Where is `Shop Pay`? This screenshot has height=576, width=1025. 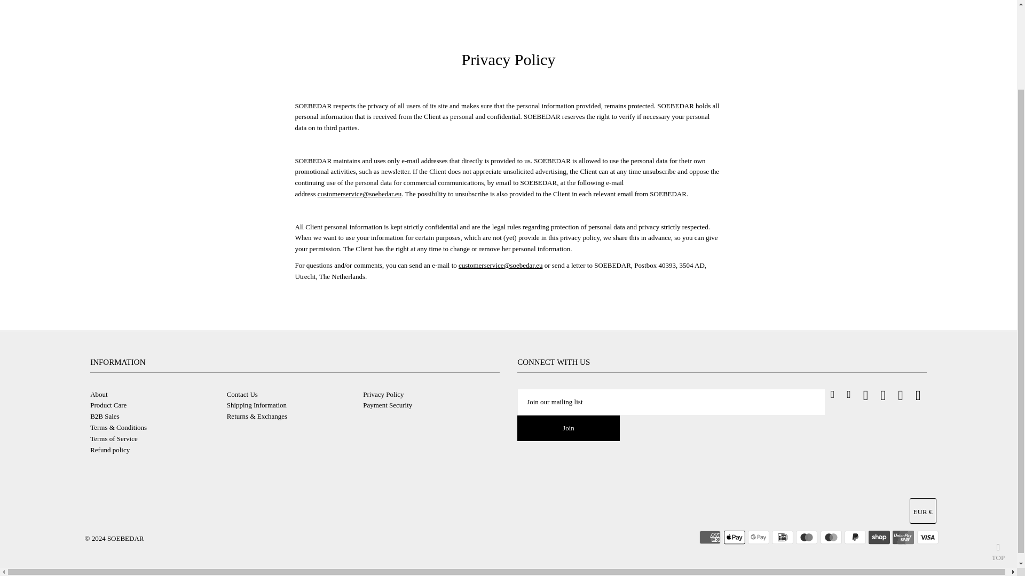 Shop Pay is located at coordinates (879, 537).